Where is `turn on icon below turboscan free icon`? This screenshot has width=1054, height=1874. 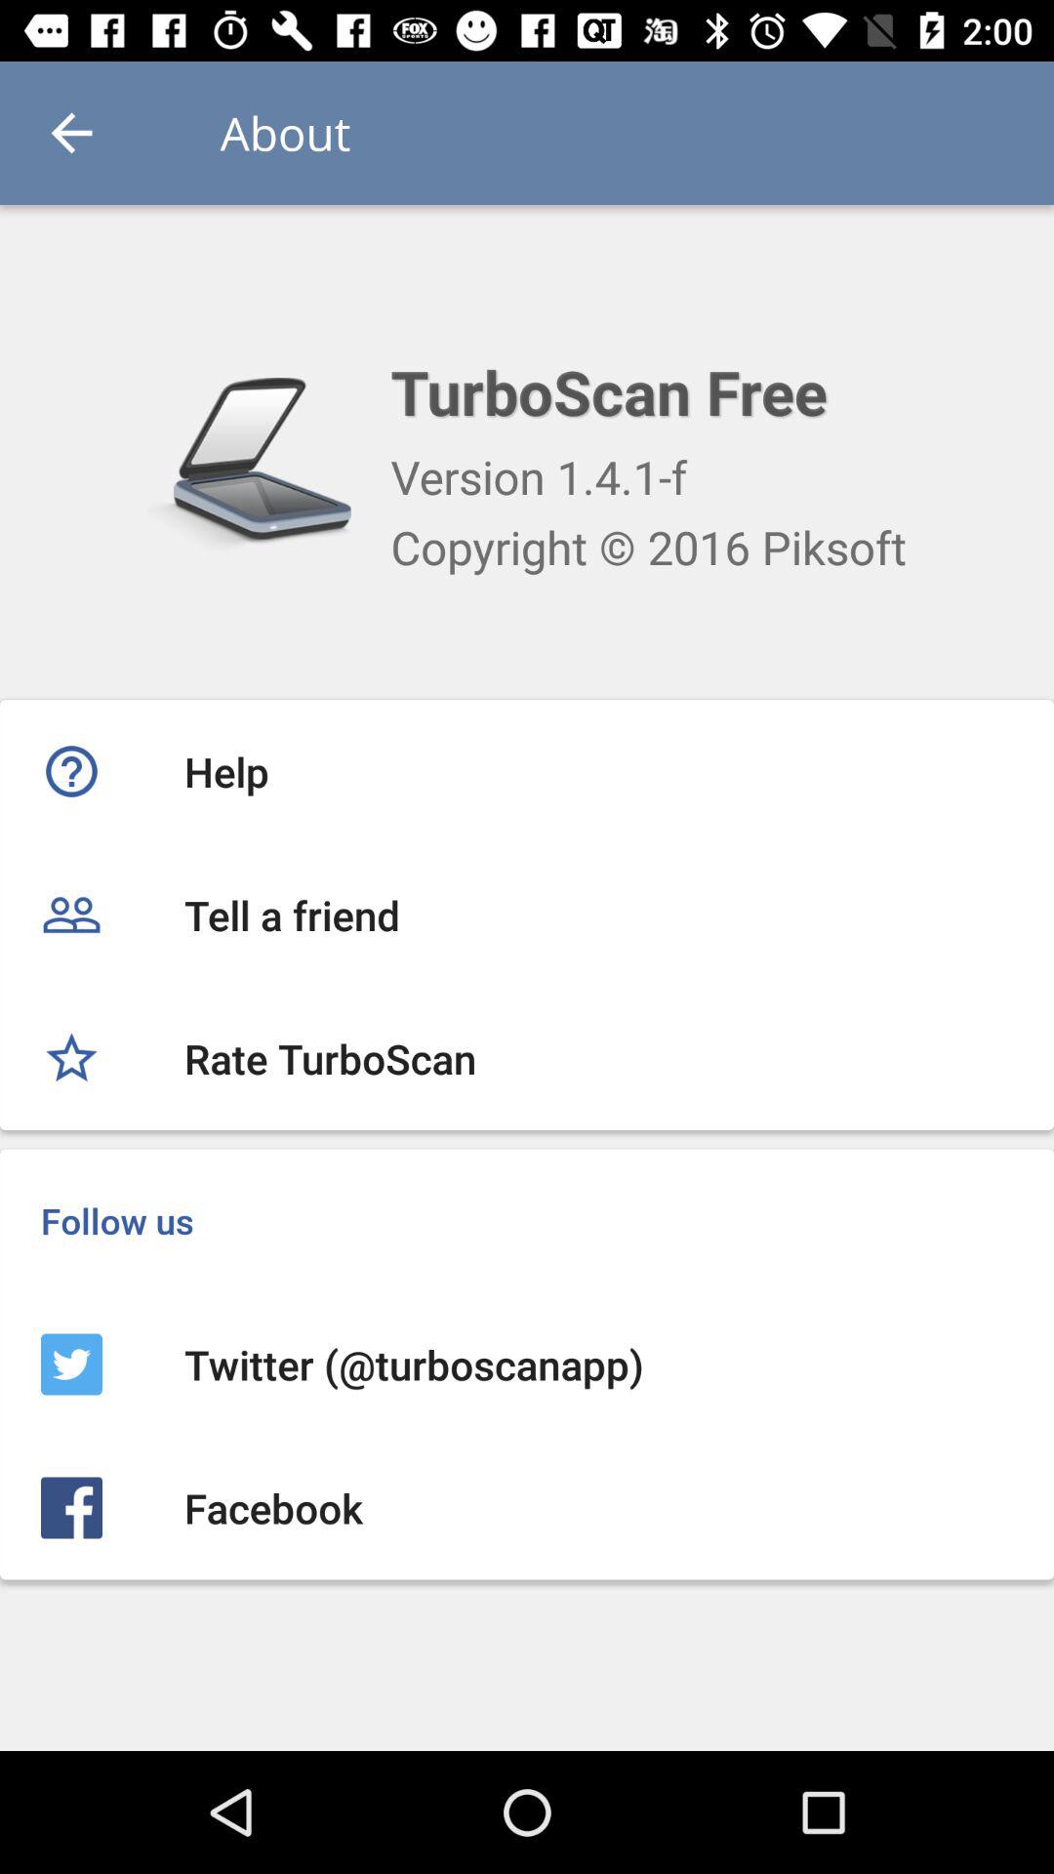 turn on icon below turboscan free icon is located at coordinates (539, 476).